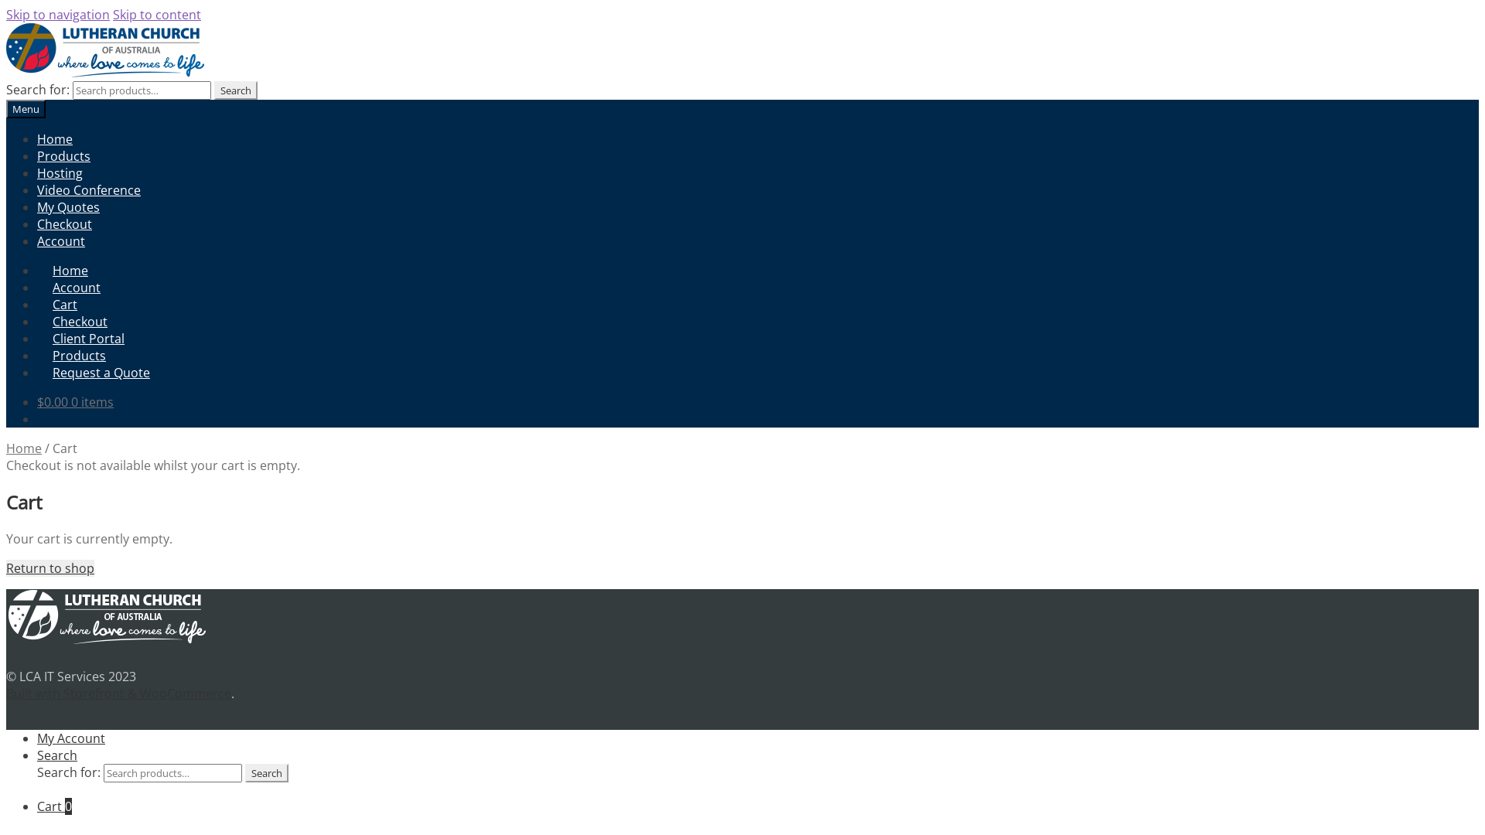 The height and width of the screenshot is (835, 1485). Describe the element at coordinates (63, 156) in the screenshot. I see `Products` at that location.